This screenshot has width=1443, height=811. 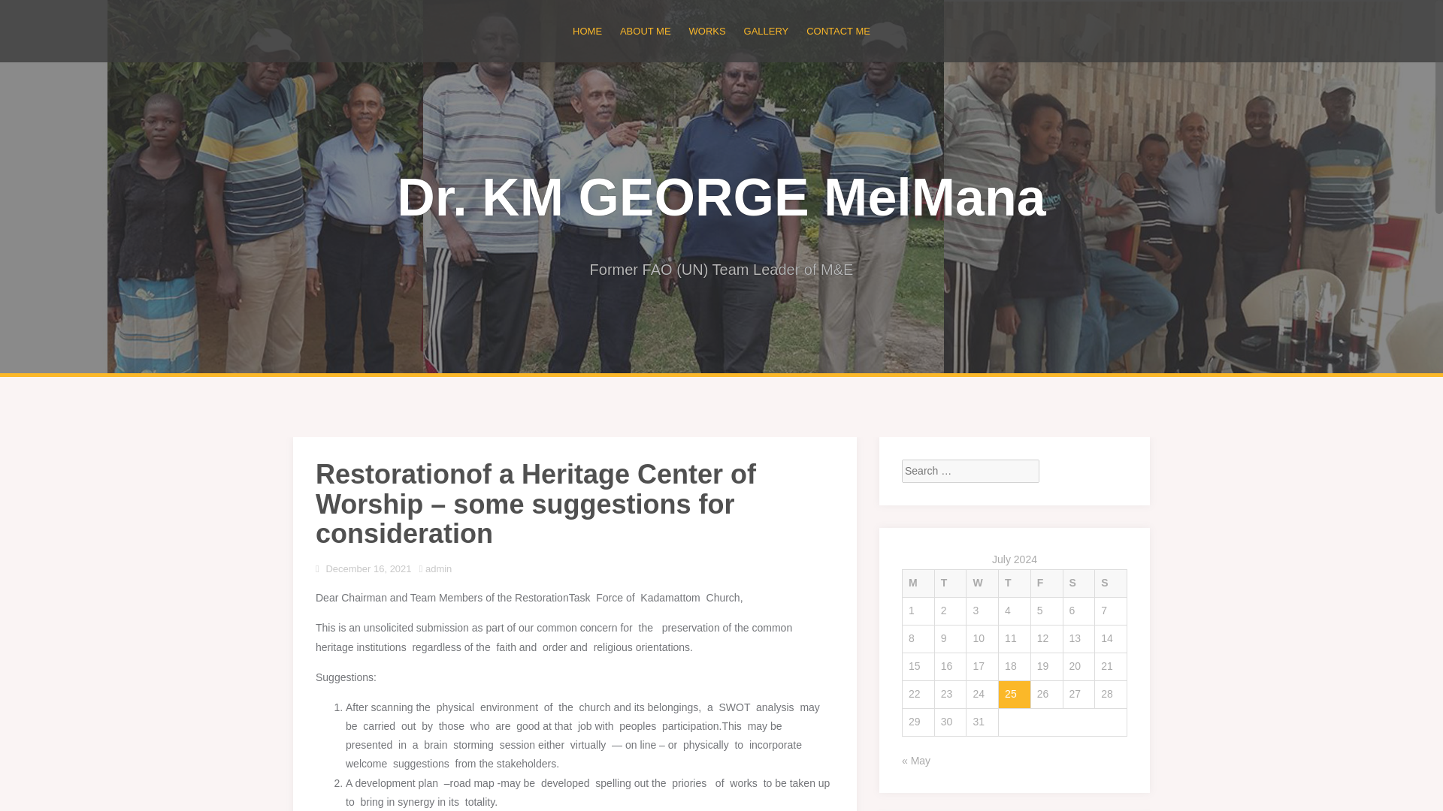 What do you see at coordinates (1111, 583) in the screenshot?
I see `Sunday` at bounding box center [1111, 583].